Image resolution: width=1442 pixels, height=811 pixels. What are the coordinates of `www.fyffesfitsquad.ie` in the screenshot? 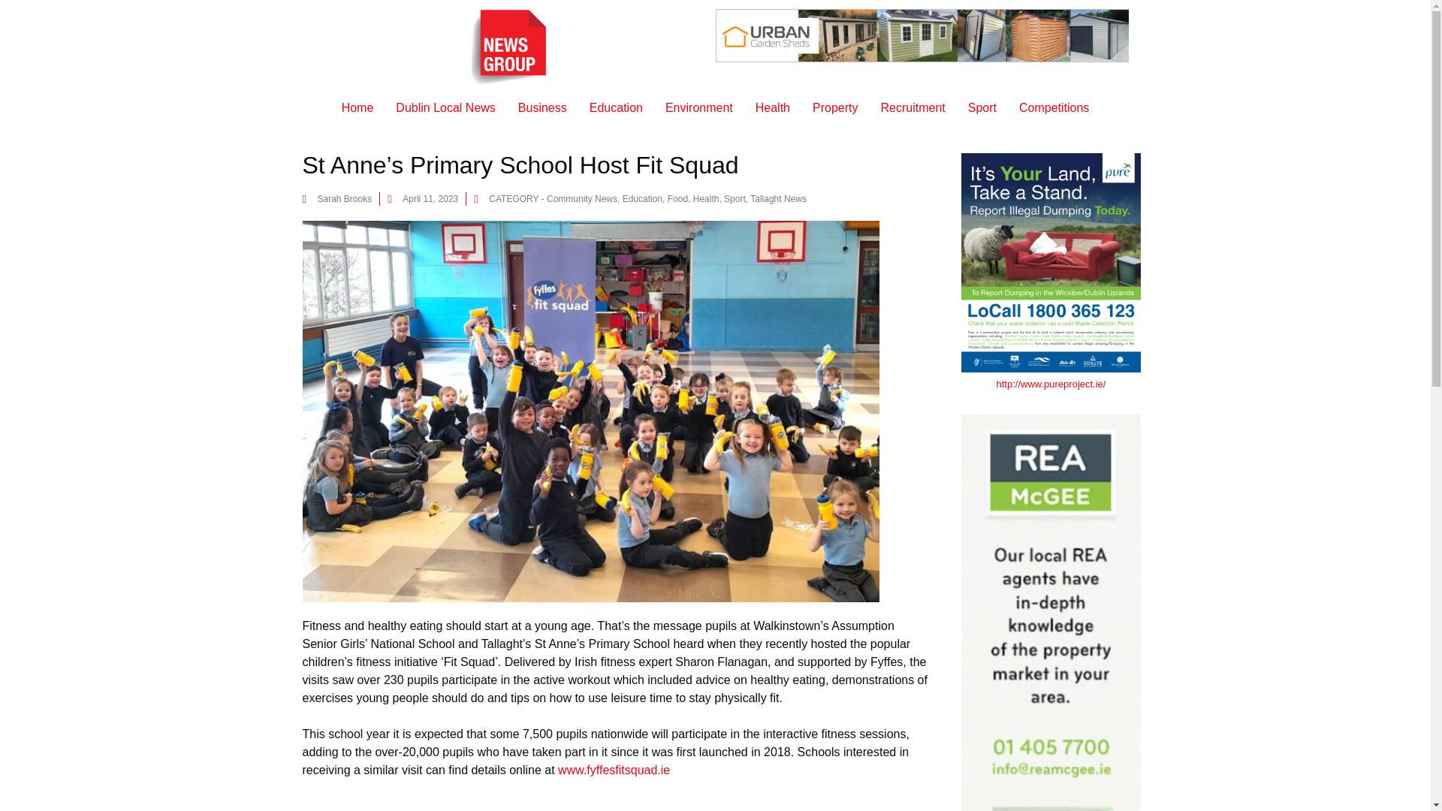 It's located at (614, 770).